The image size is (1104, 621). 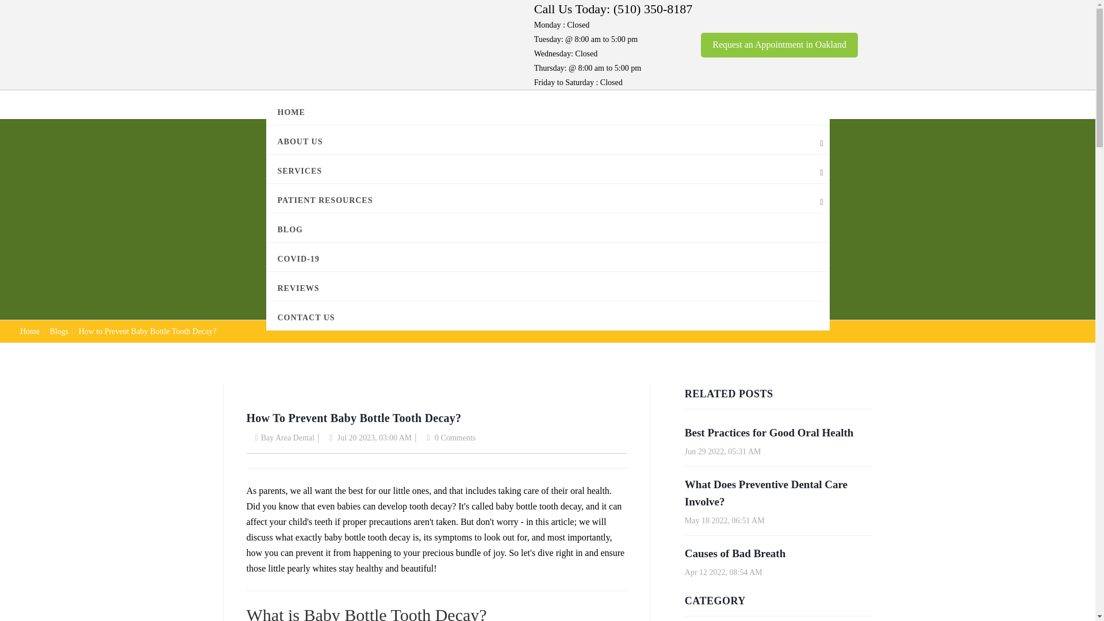 What do you see at coordinates (547, 228) in the screenshot?
I see `BLOG` at bounding box center [547, 228].